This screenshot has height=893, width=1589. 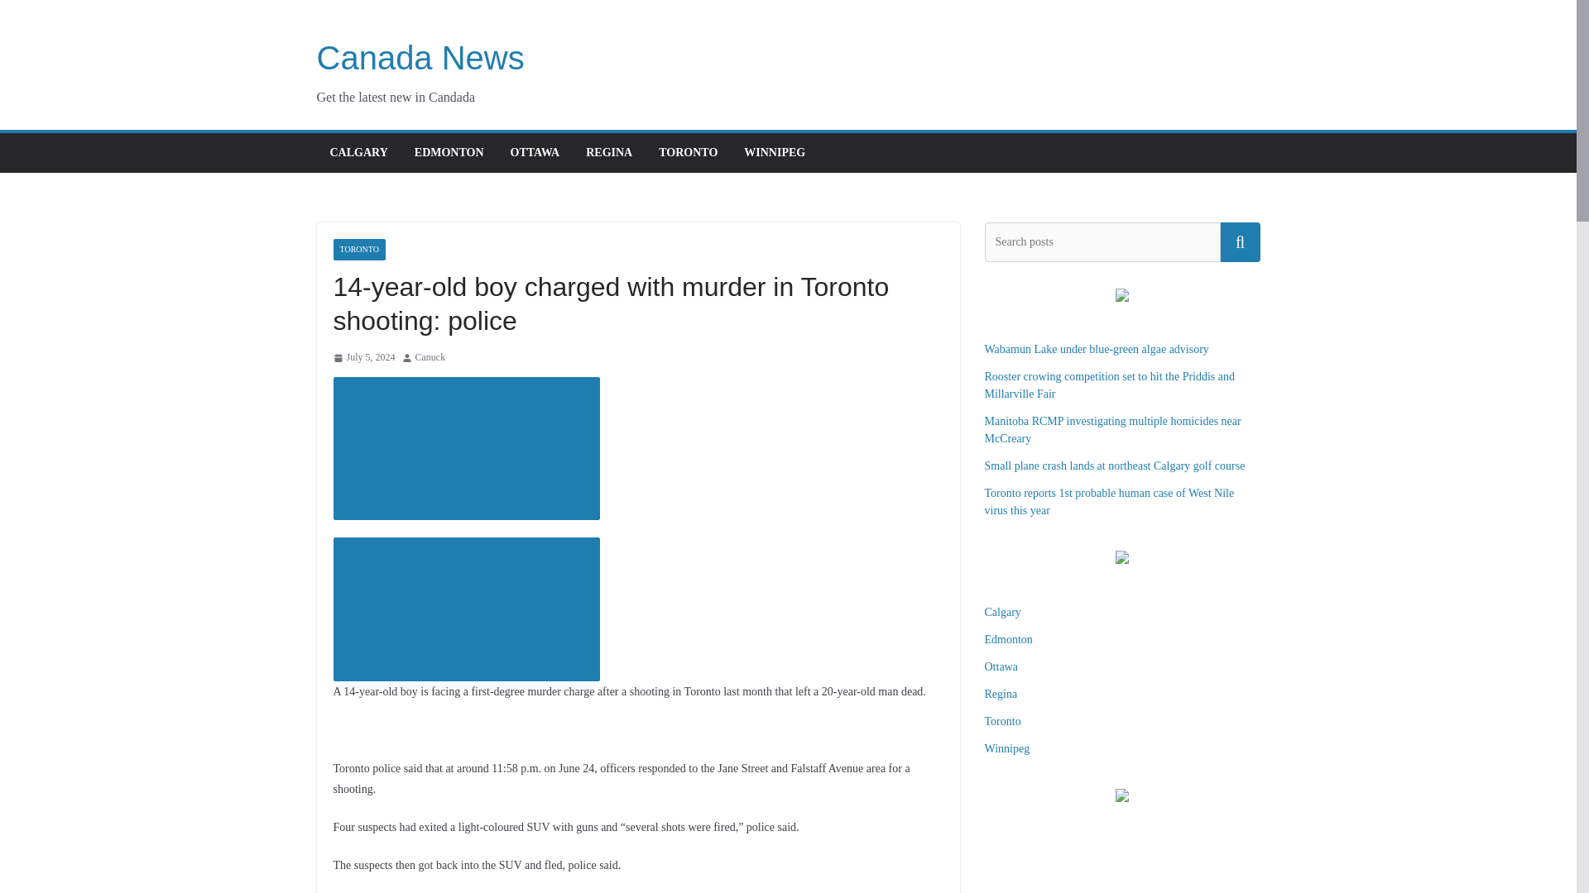 I want to click on July 5, 2024, so click(x=362, y=357).